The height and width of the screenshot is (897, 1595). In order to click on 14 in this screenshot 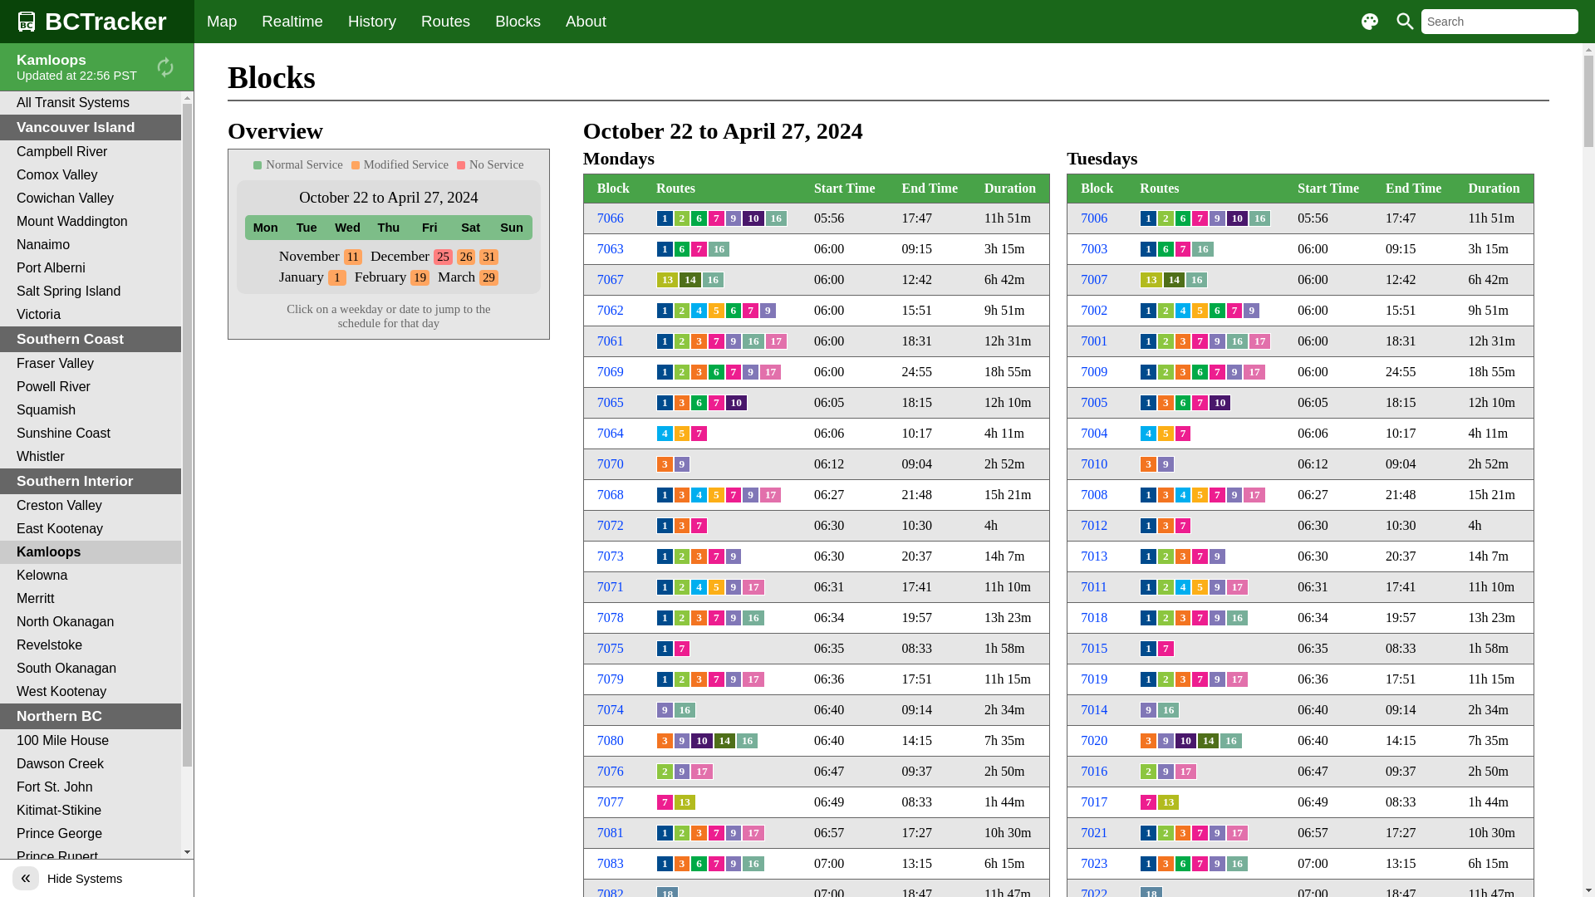, I will do `click(690, 280)`.